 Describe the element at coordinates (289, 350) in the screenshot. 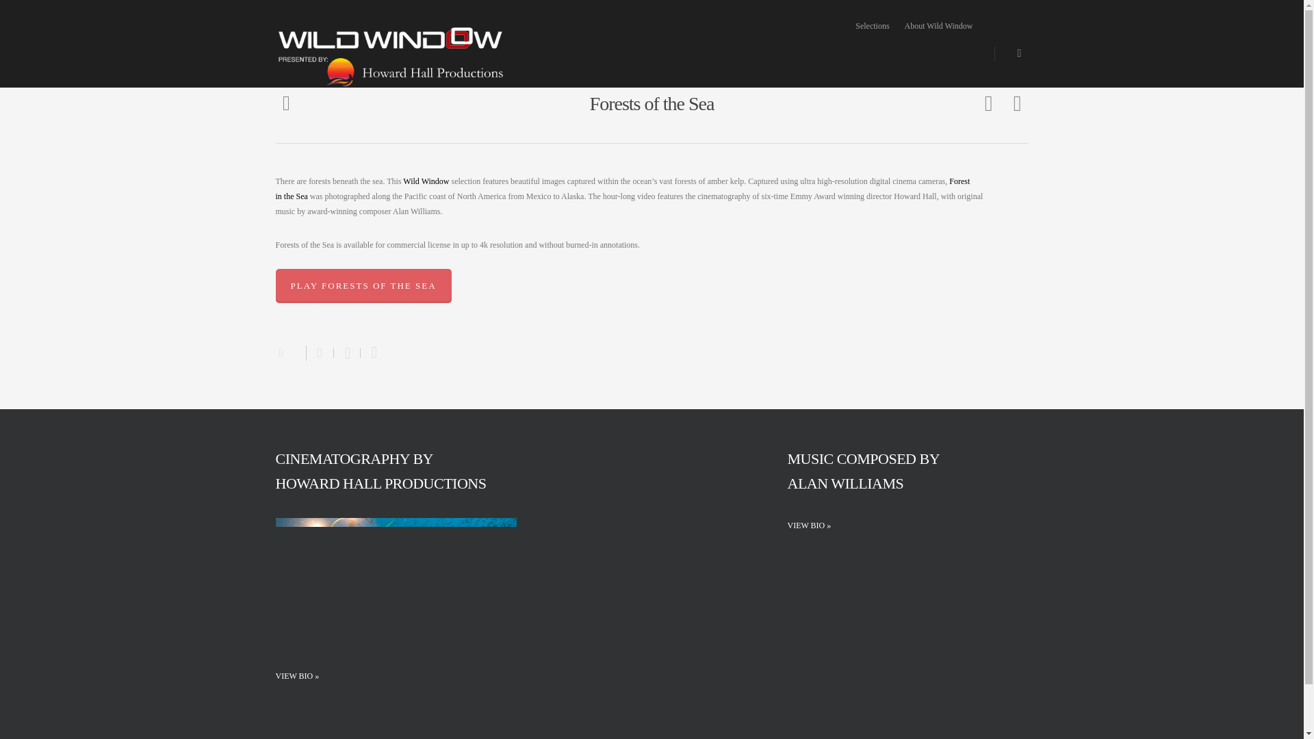

I see `Love this` at that location.